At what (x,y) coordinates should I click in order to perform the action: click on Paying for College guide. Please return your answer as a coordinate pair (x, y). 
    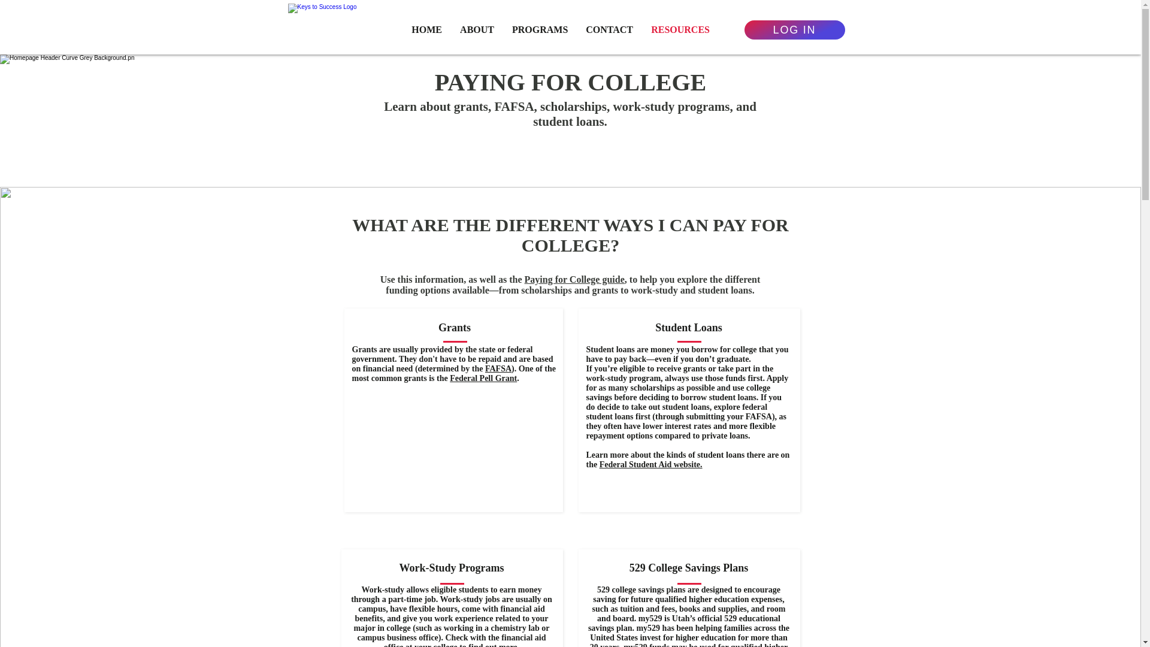
    Looking at the image, I should click on (574, 279).